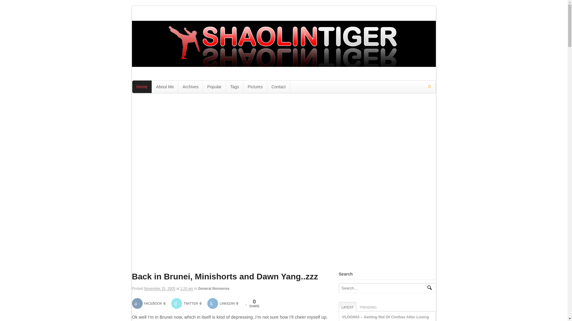  What do you see at coordinates (188, 303) in the screenshot?
I see `Share on Twitter` at bounding box center [188, 303].